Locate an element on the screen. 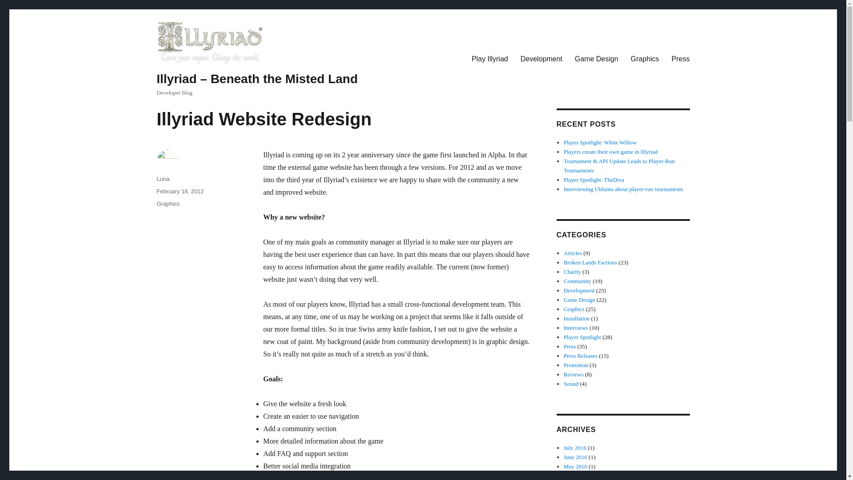 This screenshot has width=853, height=480. Community is located at coordinates (578, 281).